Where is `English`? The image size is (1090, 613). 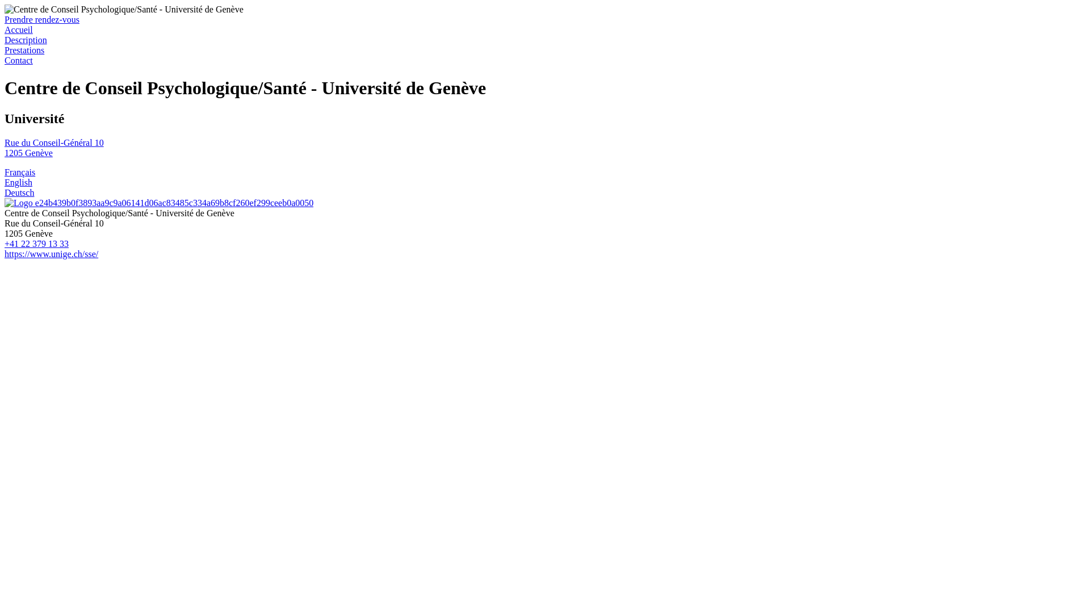 English is located at coordinates (18, 183).